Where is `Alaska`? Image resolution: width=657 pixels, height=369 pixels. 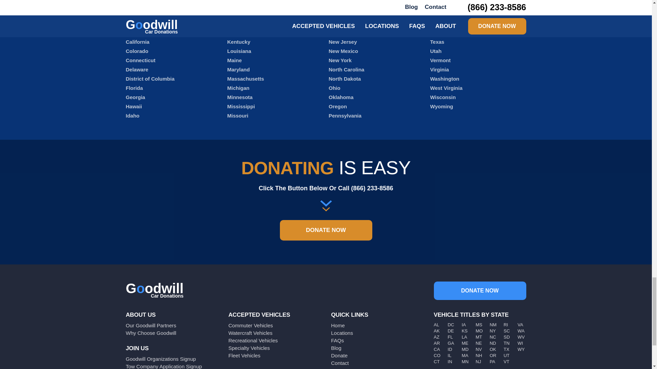
Alaska is located at coordinates (134, 14).